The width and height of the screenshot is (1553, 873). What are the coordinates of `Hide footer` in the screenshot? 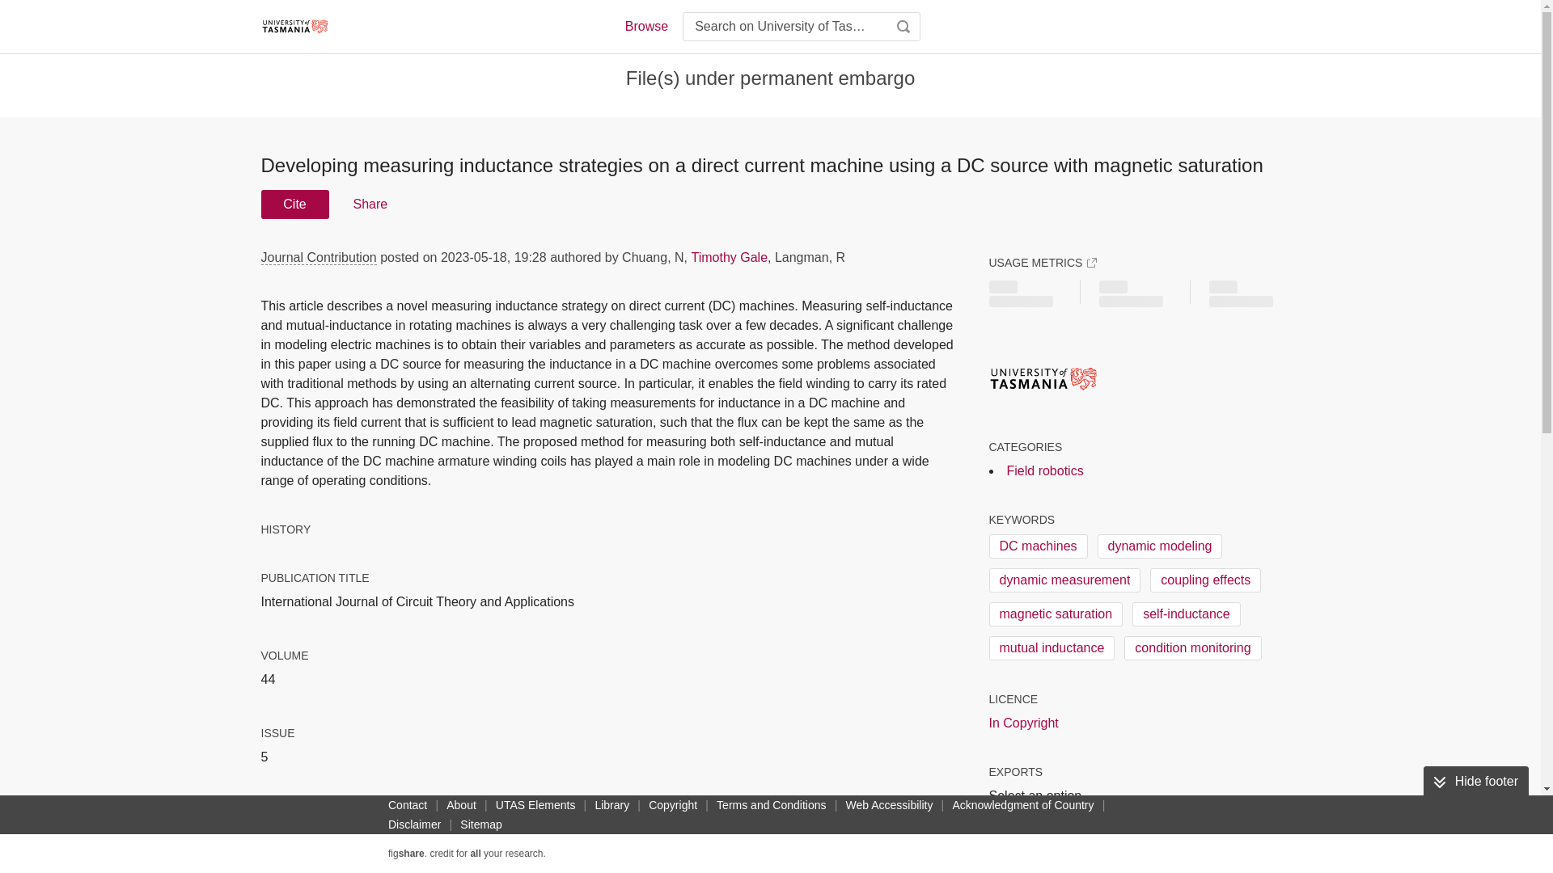 It's located at (1475, 782).